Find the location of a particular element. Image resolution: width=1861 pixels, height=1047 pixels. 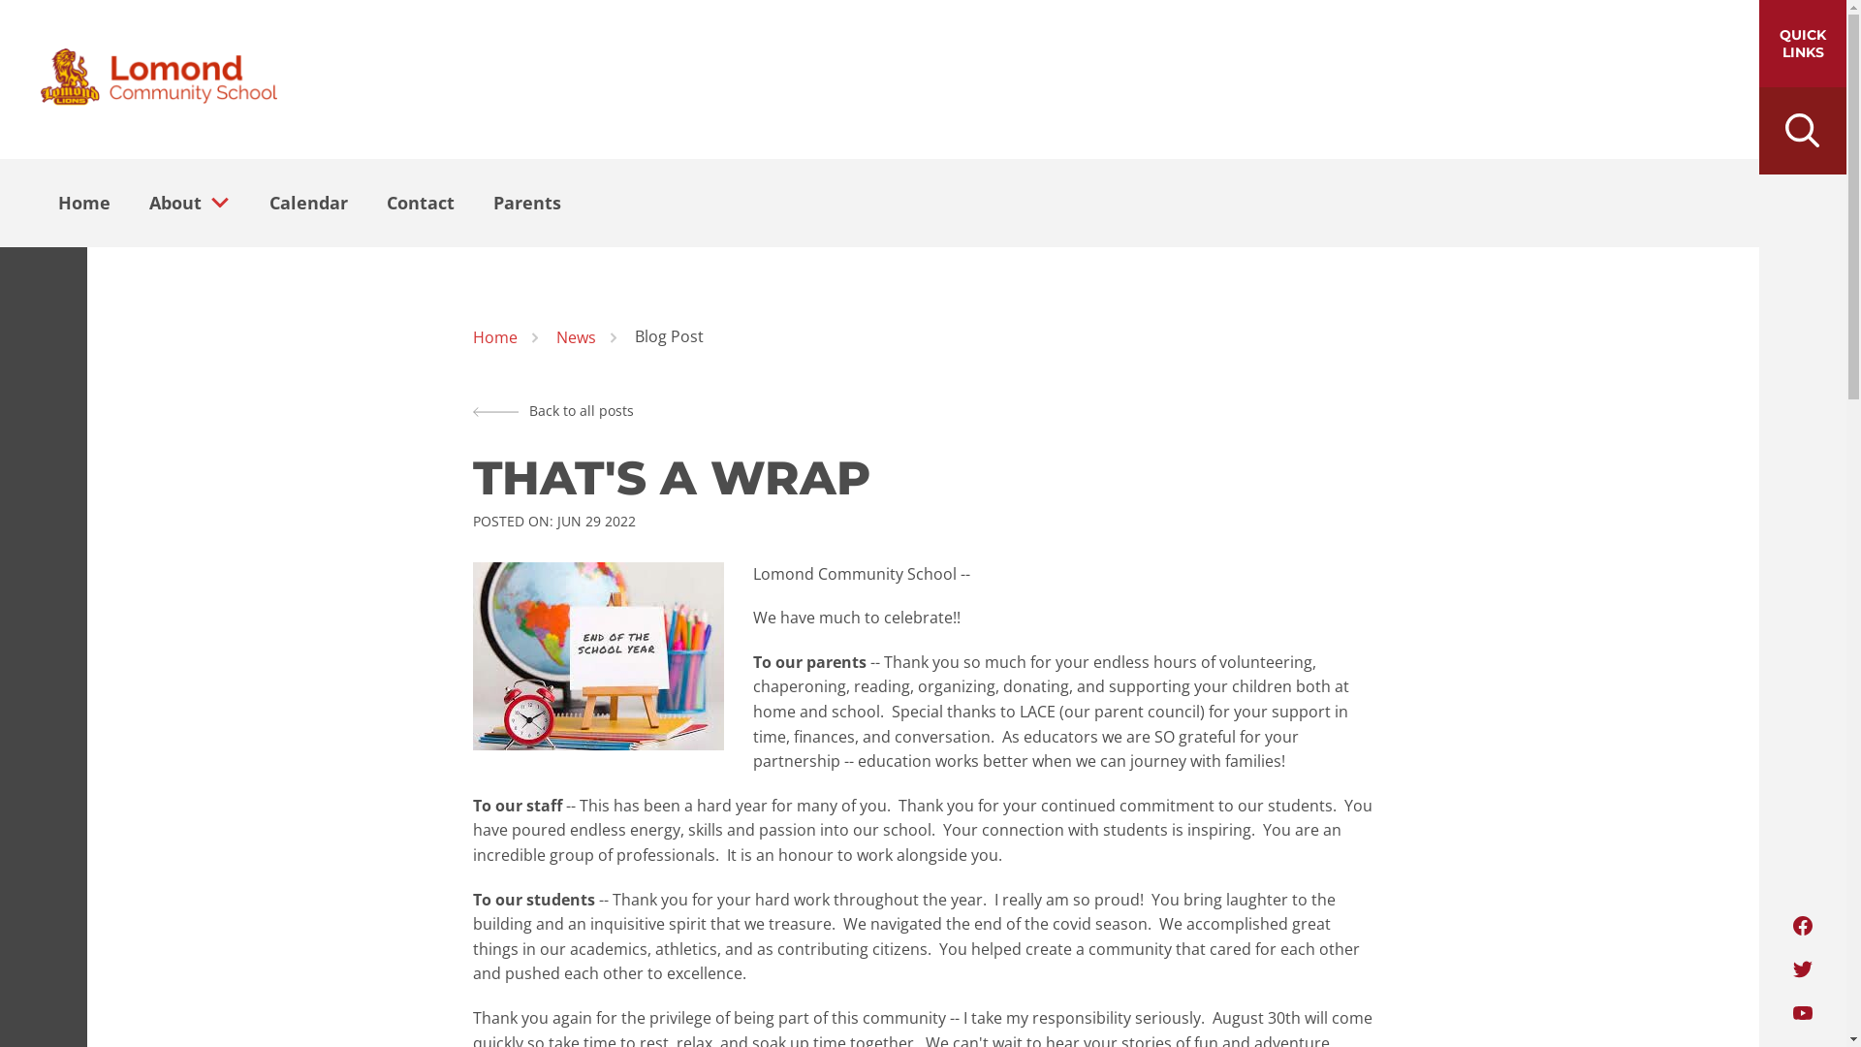

Twitter is located at coordinates (1803, 969).